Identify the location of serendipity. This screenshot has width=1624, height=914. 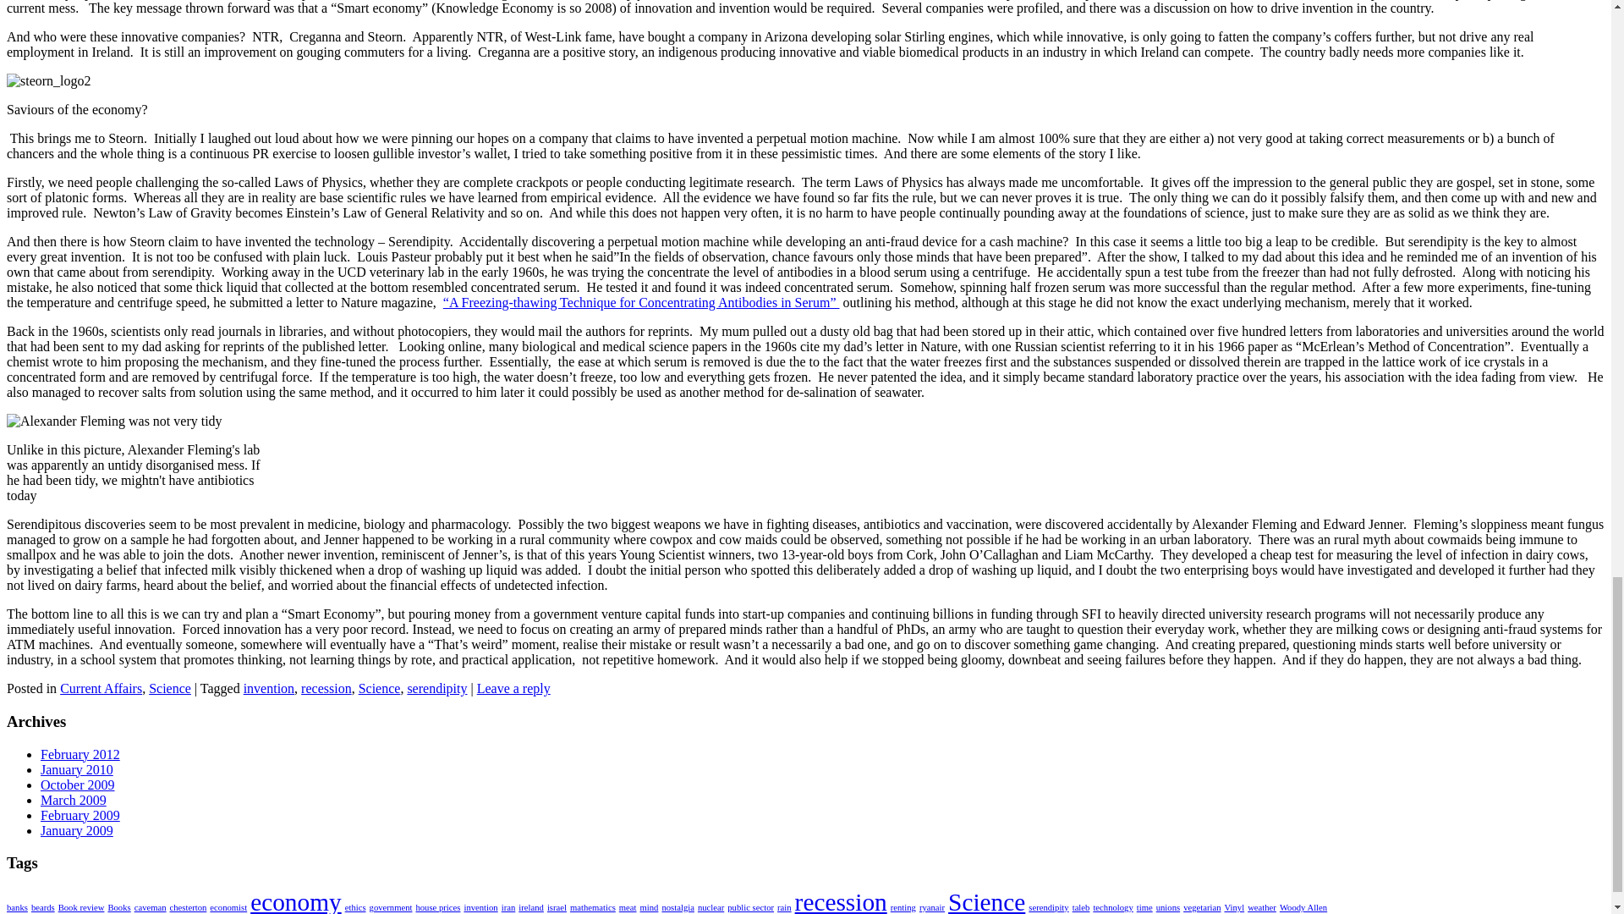
(436, 687).